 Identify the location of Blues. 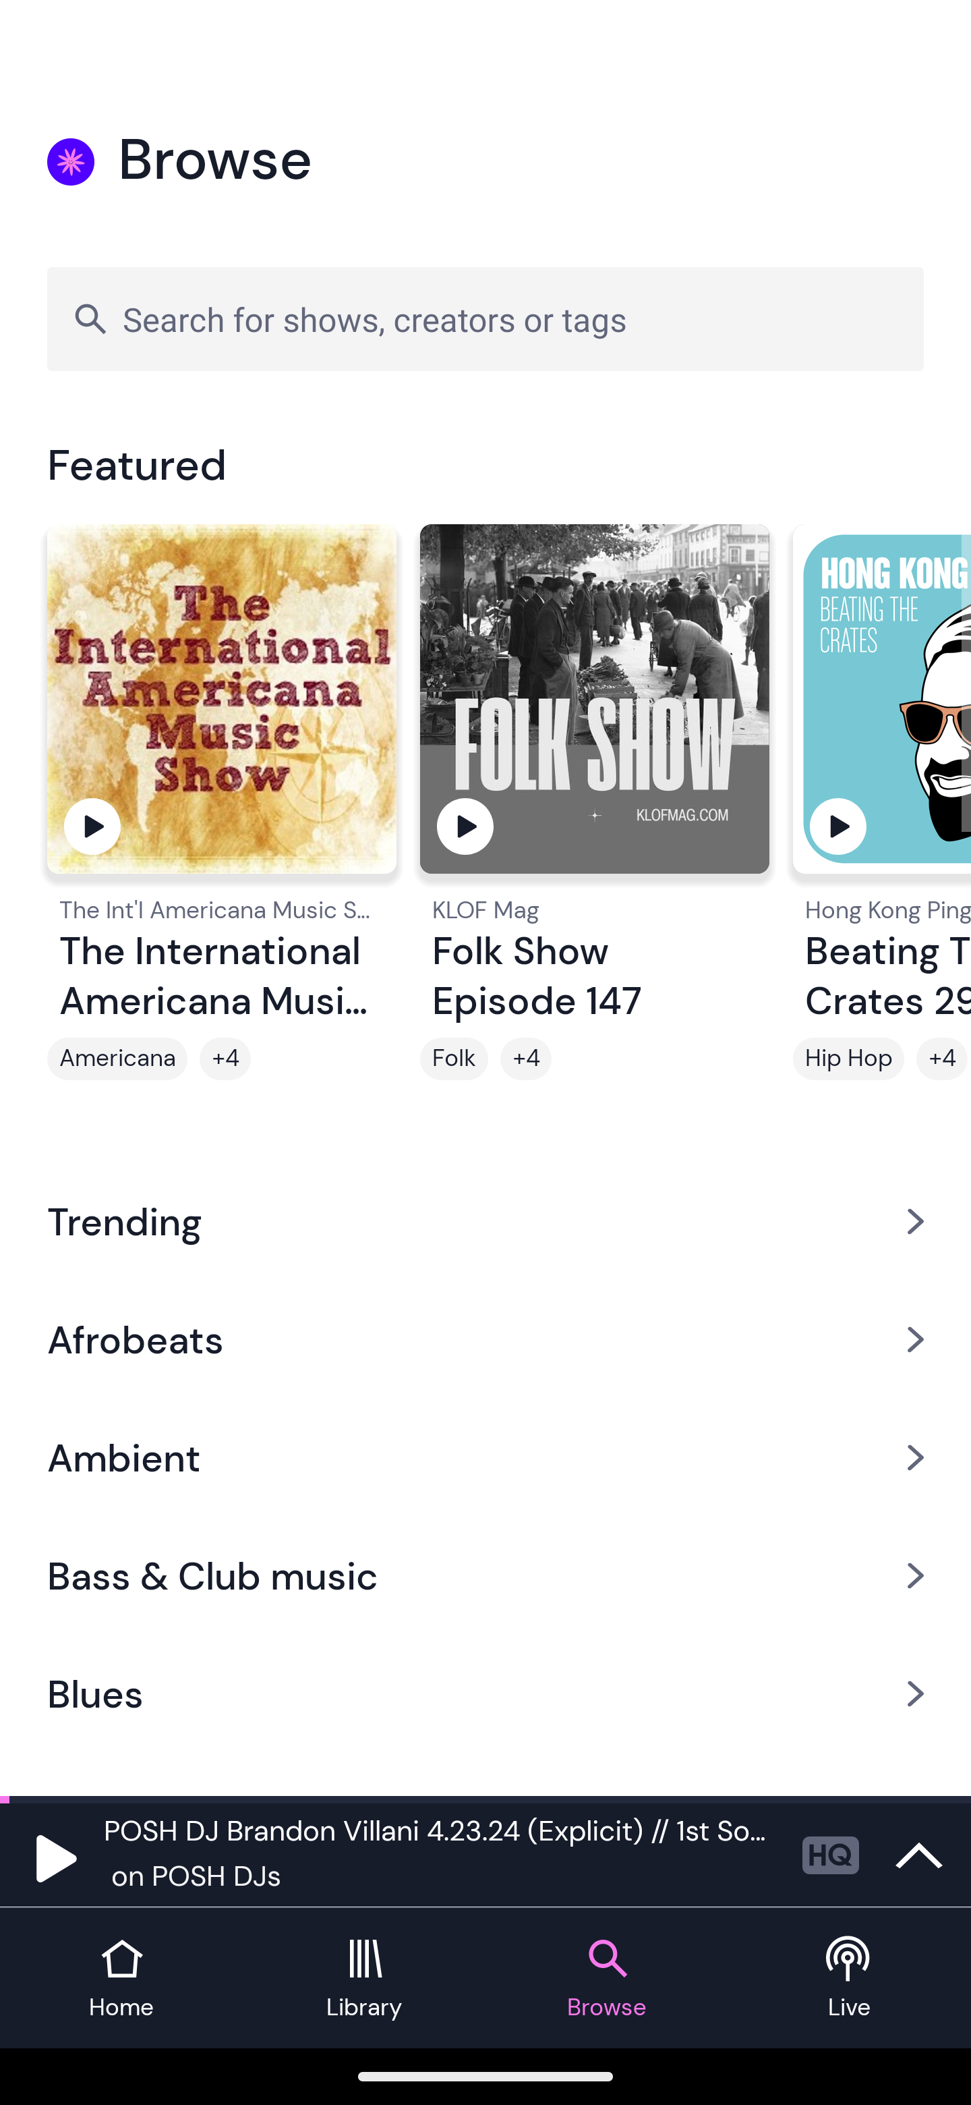
(486, 1694).